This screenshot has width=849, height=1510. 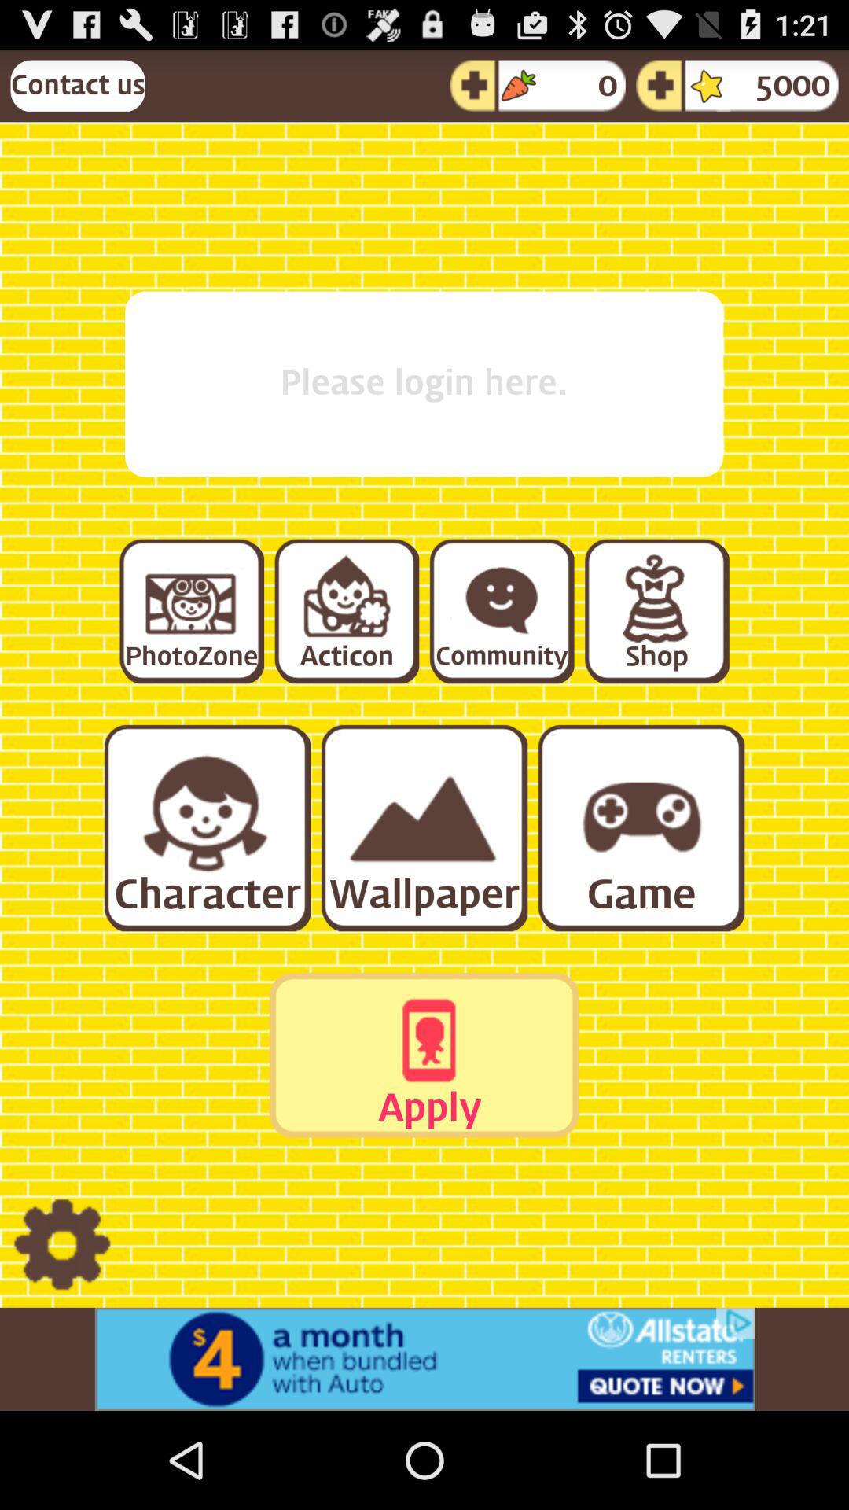 I want to click on games section, so click(x=640, y=827).